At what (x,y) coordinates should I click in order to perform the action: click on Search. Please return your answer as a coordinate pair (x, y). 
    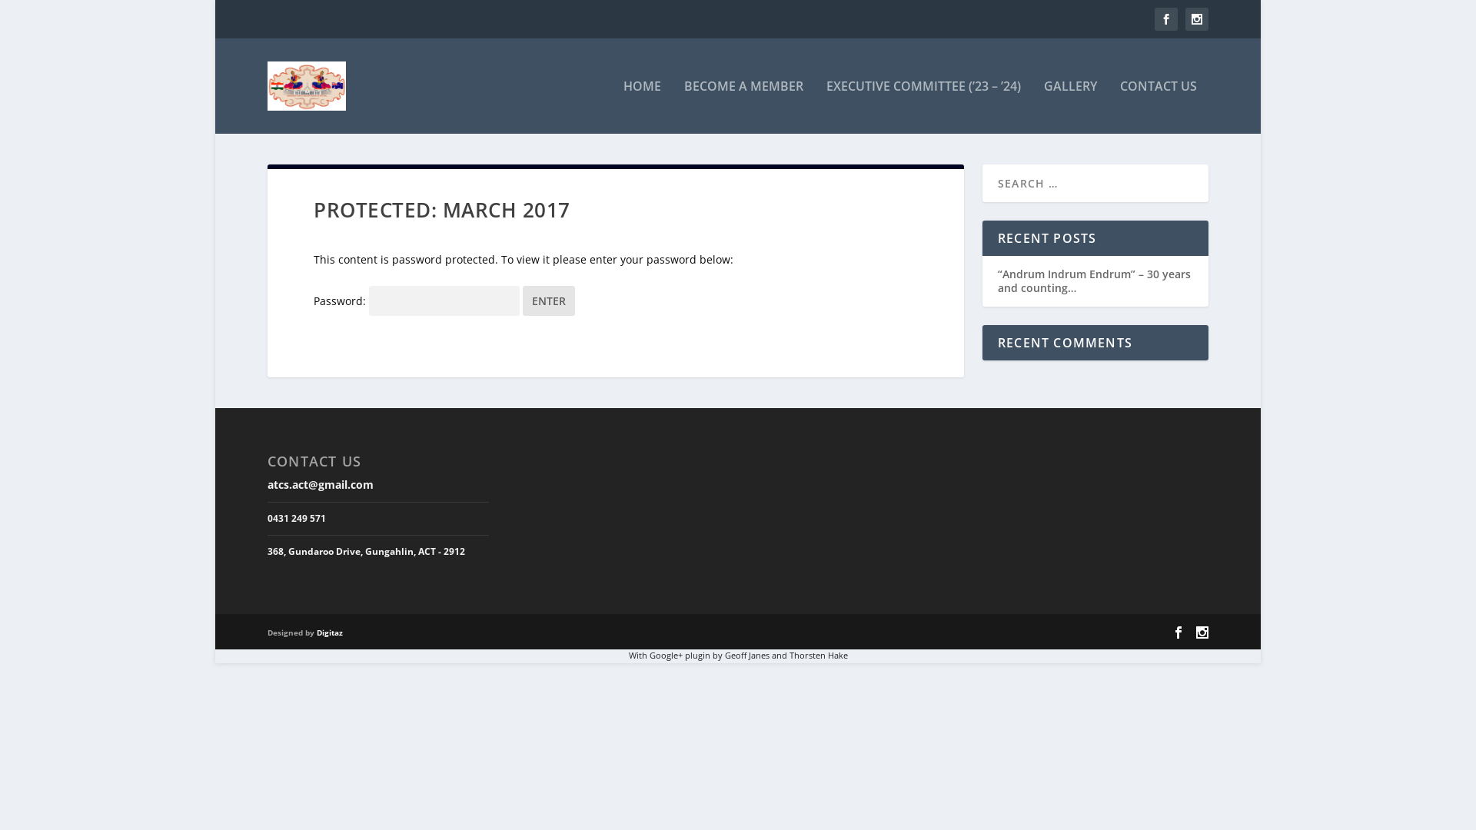
    Looking at the image, I should click on (30, 15).